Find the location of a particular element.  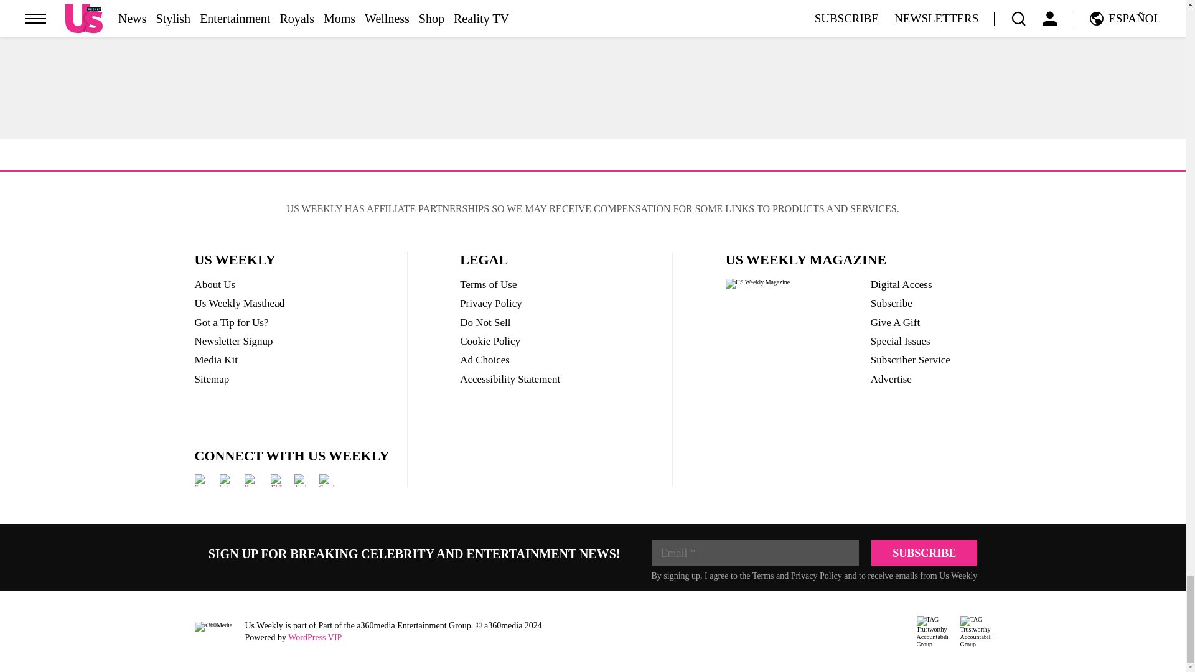

TAG Certified Against Fraud is located at coordinates (975, 632).